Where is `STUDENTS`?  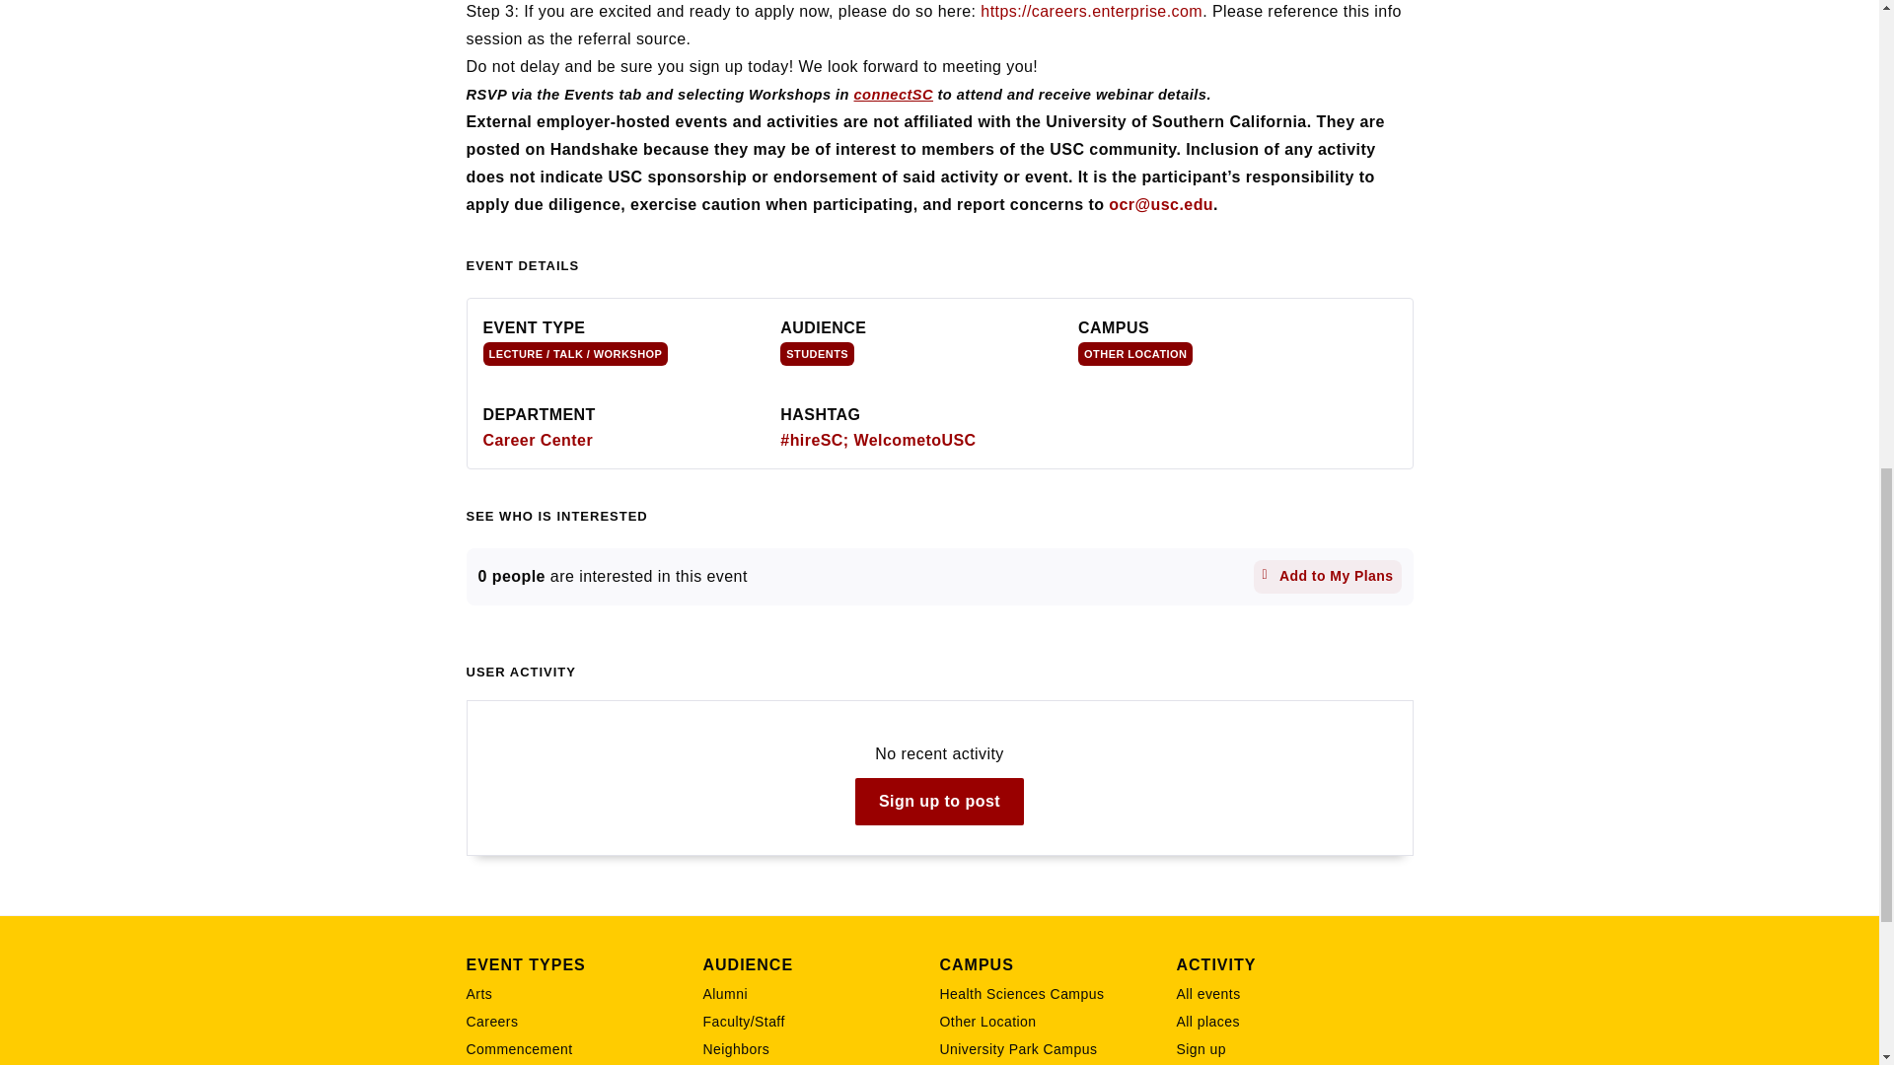
STUDENTS is located at coordinates (817, 353).